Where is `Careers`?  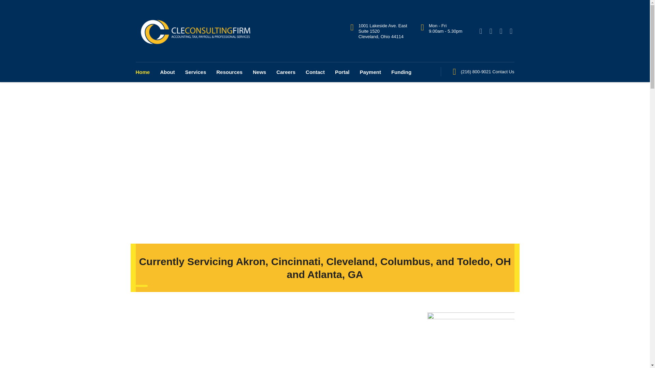 Careers is located at coordinates (286, 72).